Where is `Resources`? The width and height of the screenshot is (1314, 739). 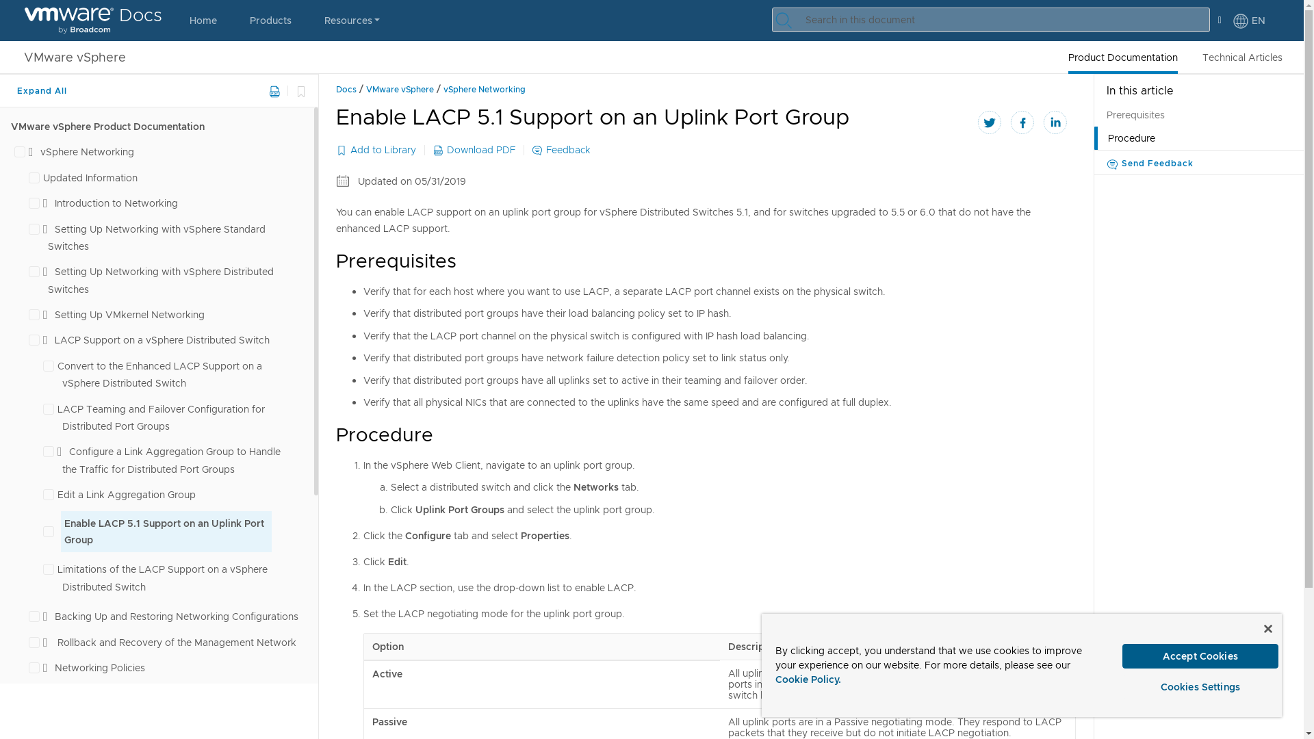
Resources is located at coordinates (352, 21).